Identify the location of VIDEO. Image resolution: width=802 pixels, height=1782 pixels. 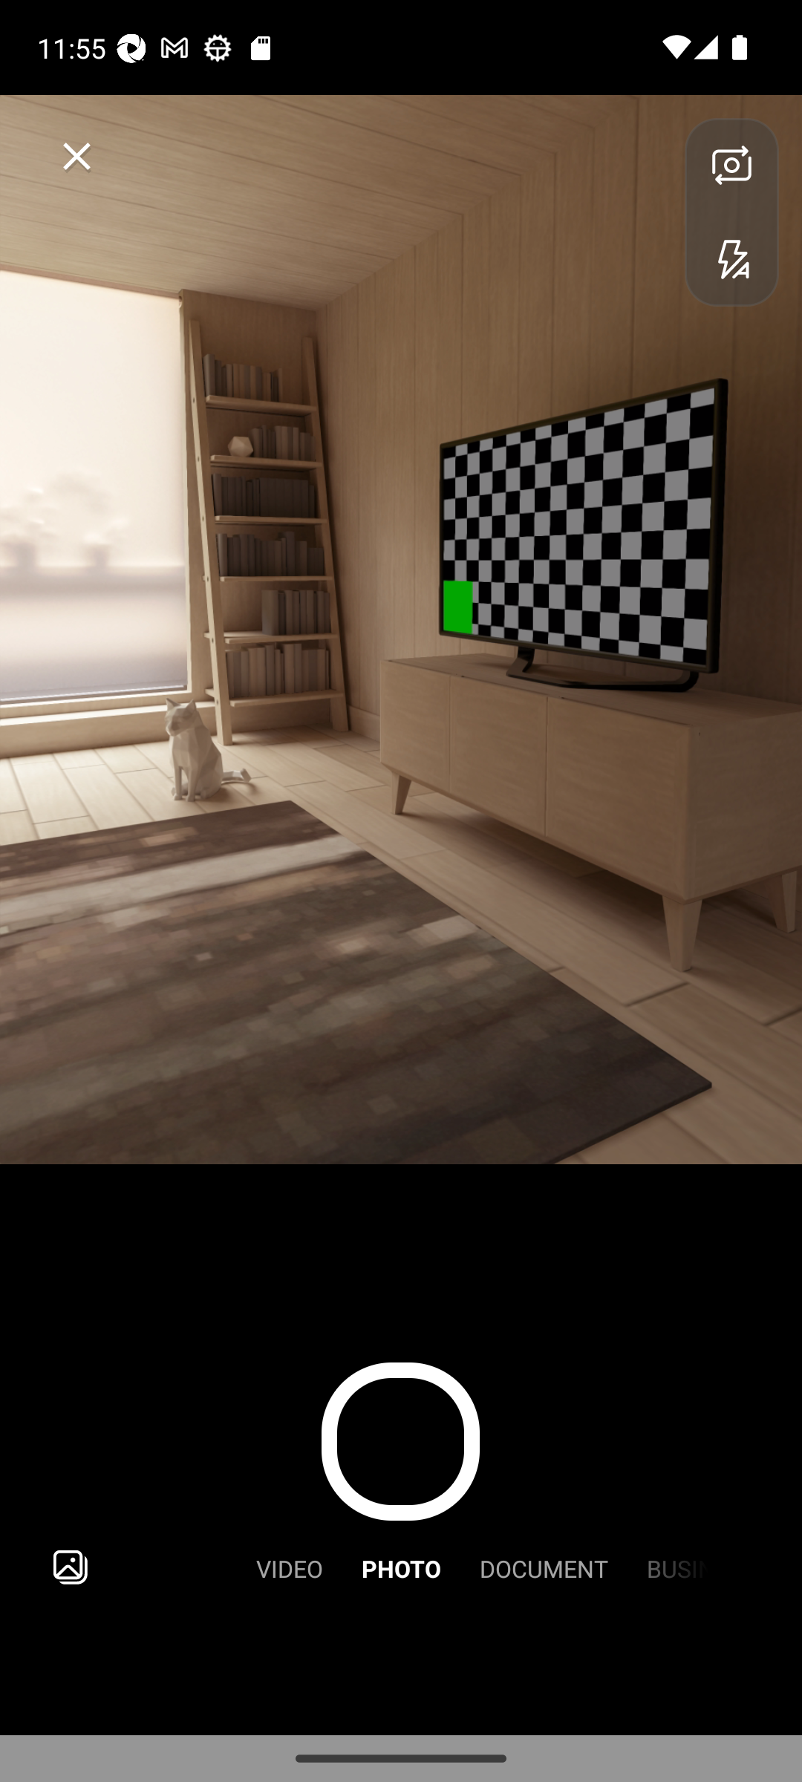
(290, 1567).